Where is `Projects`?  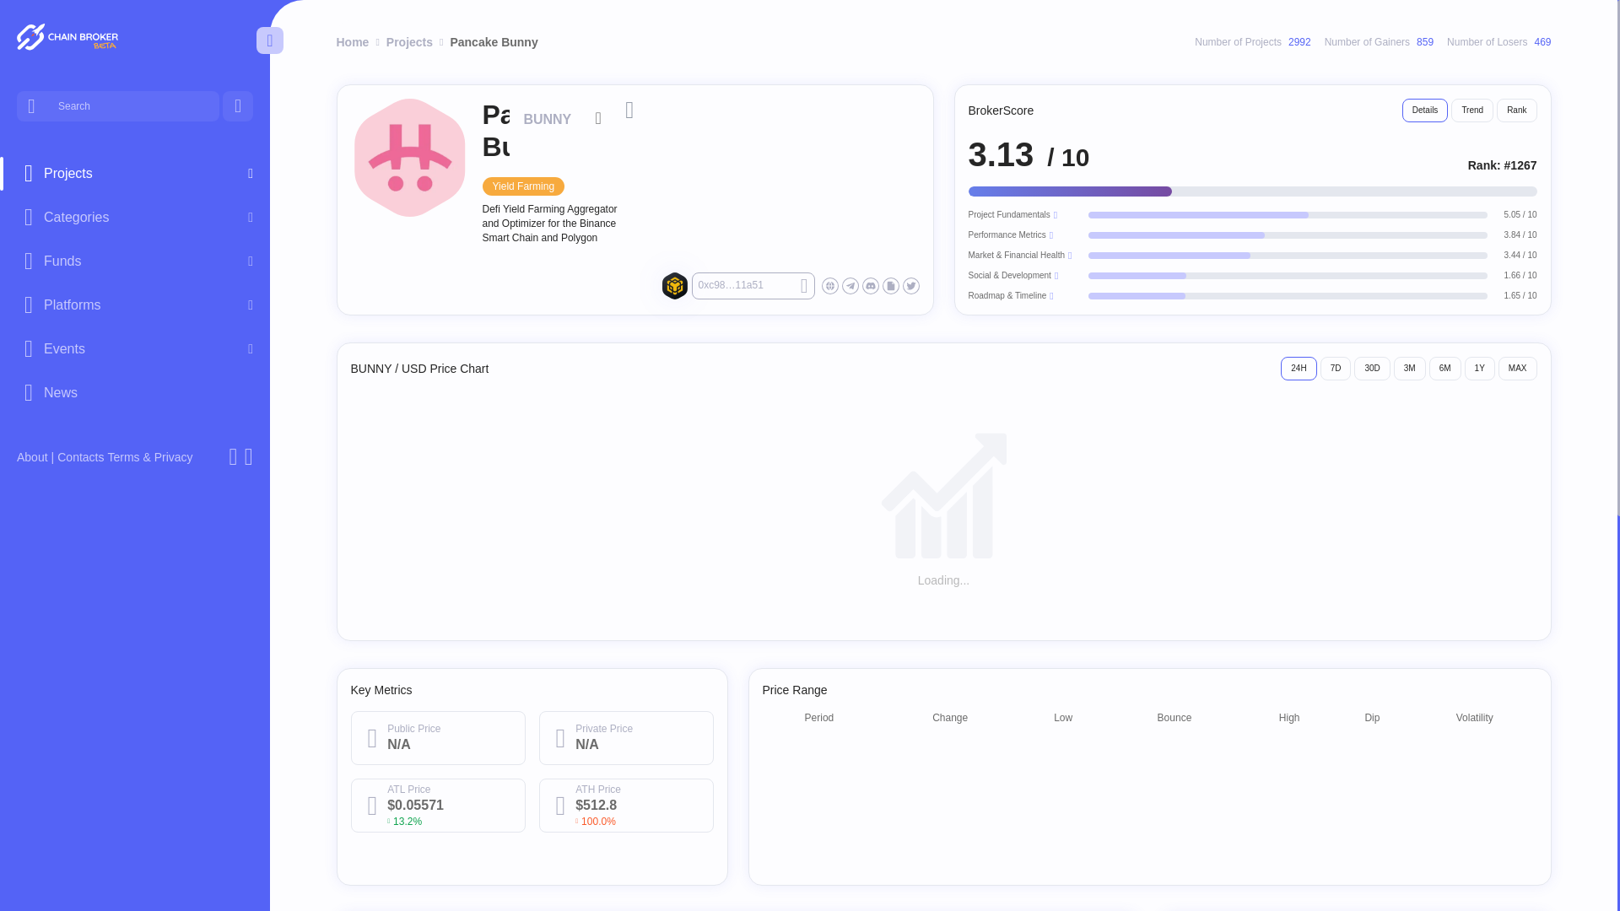
Projects is located at coordinates (134, 174).